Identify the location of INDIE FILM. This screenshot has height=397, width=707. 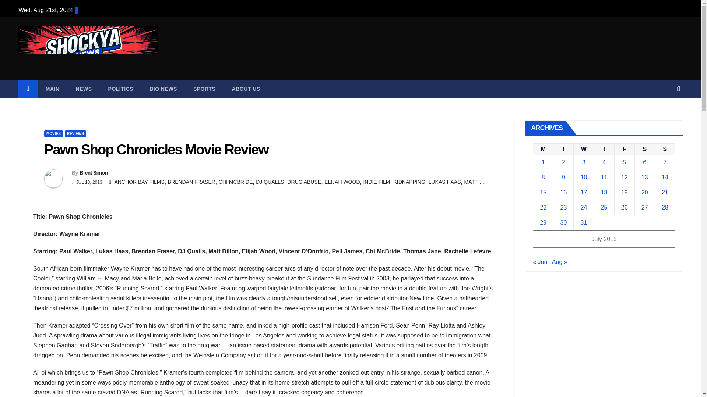
(376, 182).